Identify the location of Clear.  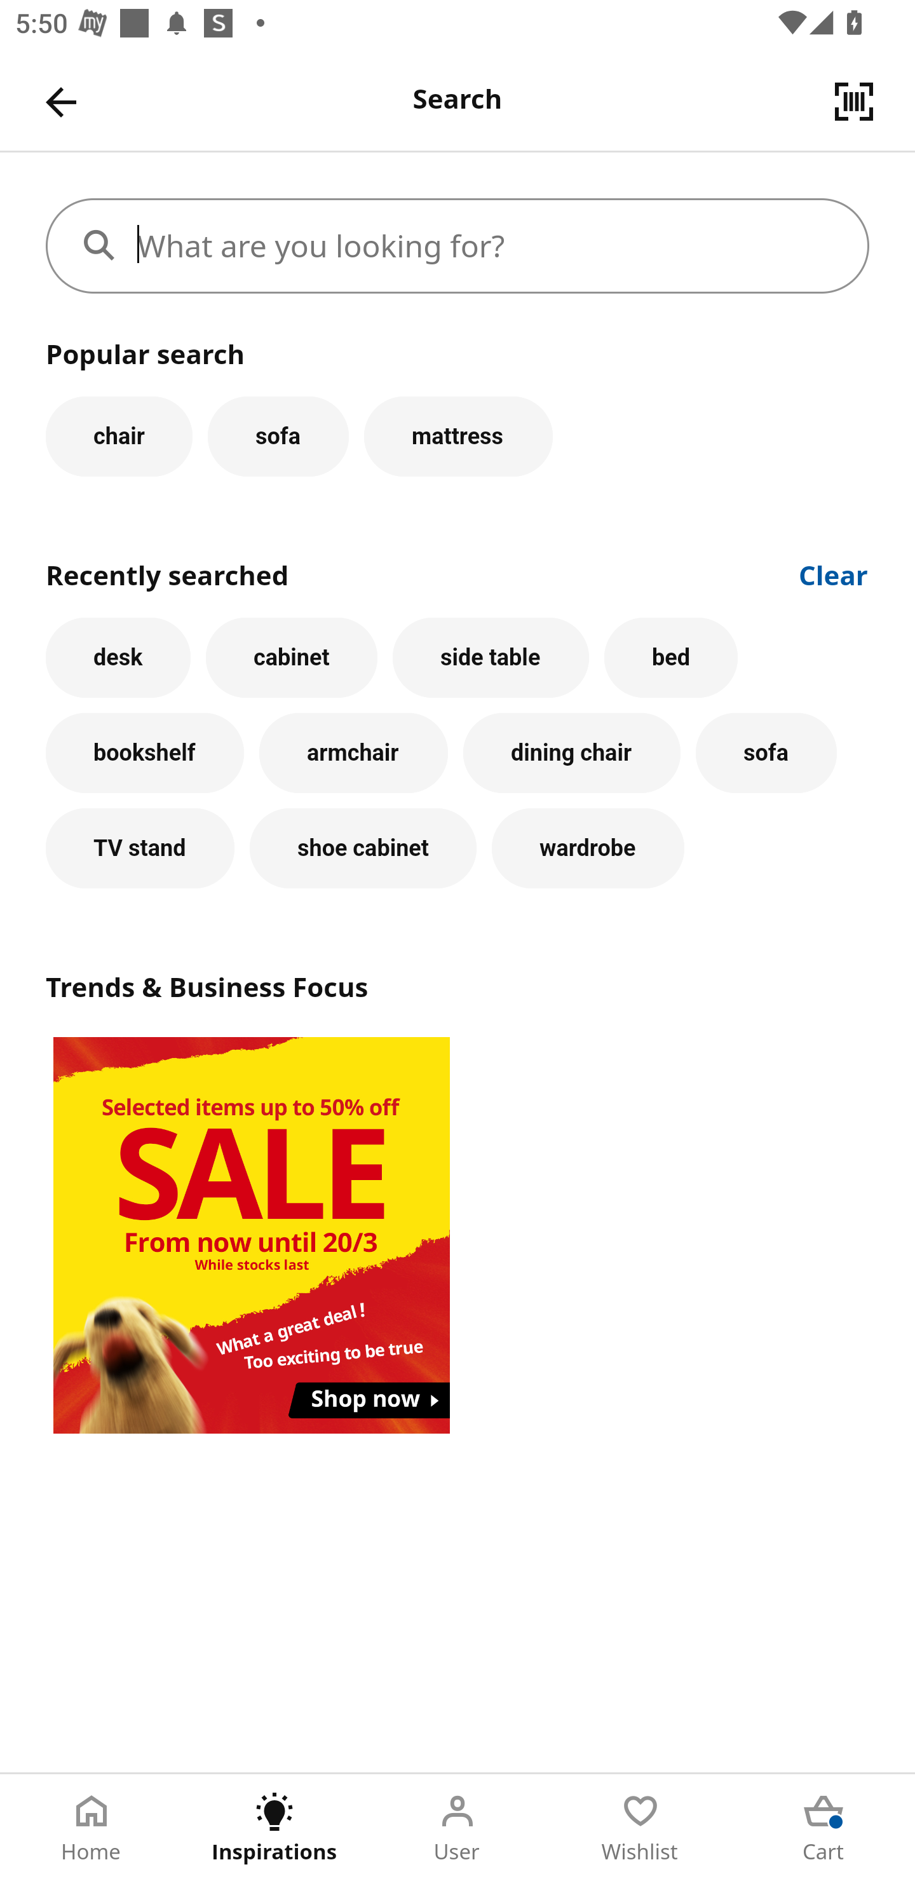
(834, 573).